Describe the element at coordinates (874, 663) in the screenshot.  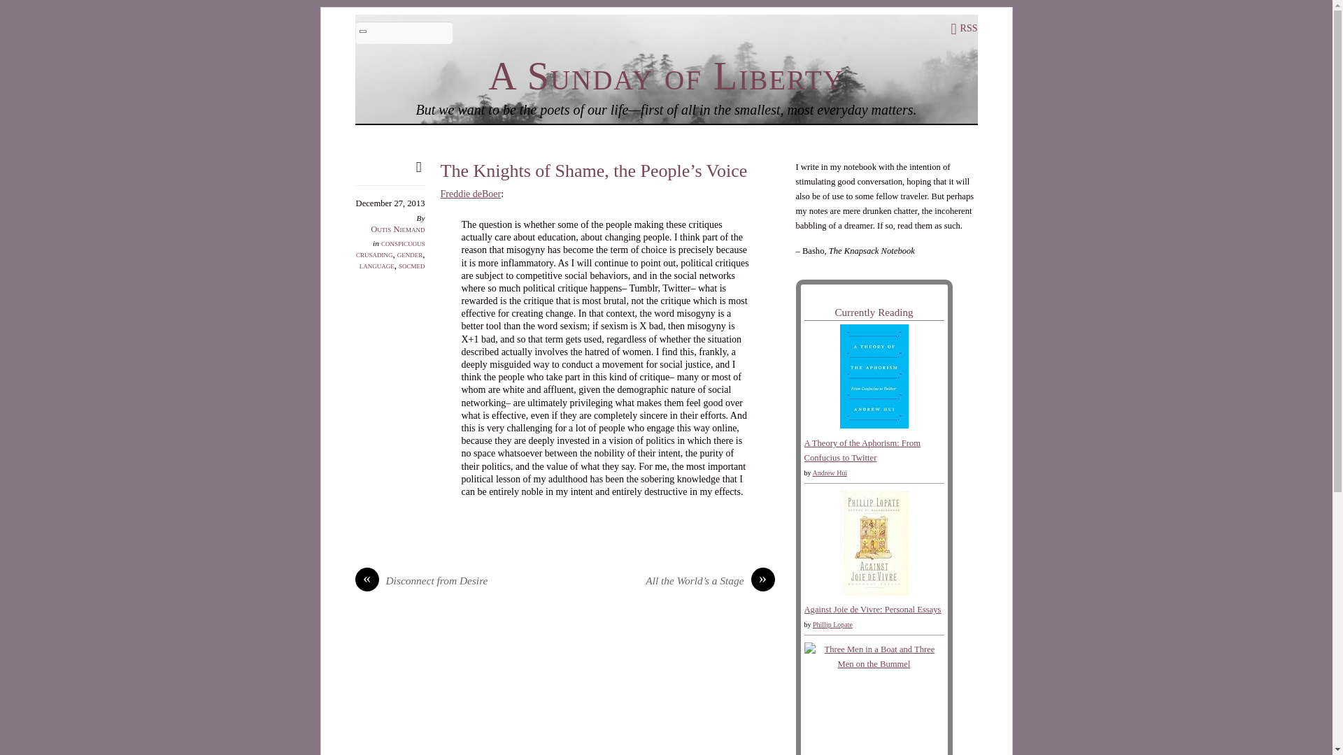
I see `Three Men in a Boat and Three Men on the Bummel` at that location.